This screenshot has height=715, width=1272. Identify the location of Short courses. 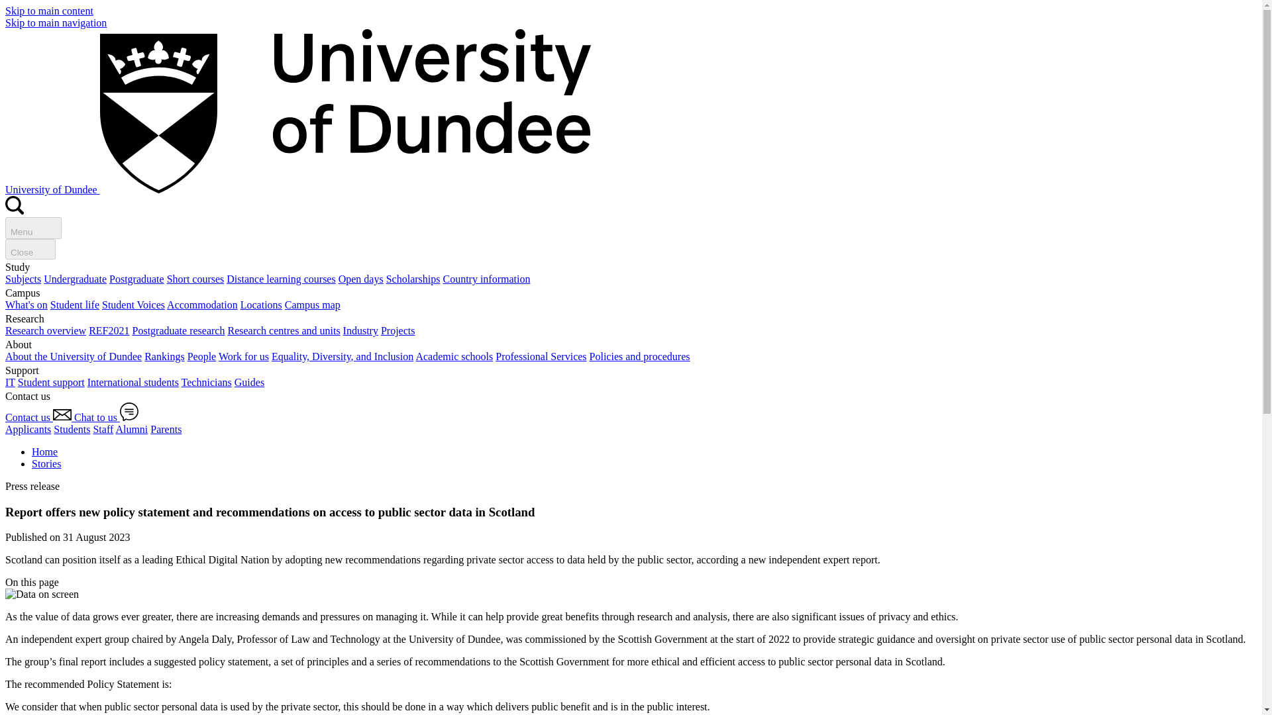
(195, 278).